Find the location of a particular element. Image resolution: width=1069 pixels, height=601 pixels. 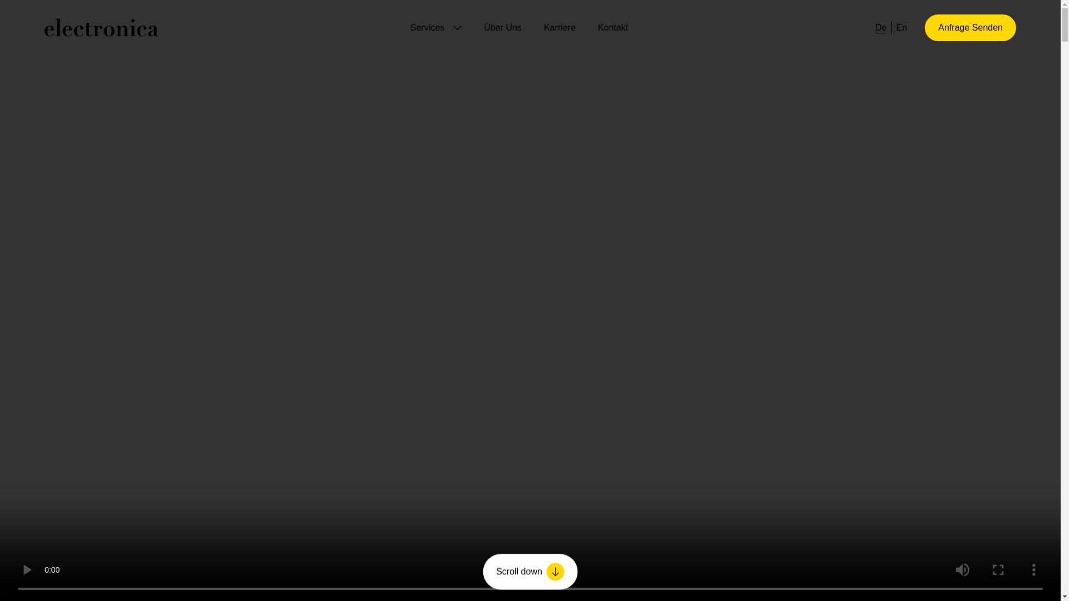

Anfrage Senden is located at coordinates (970, 28).